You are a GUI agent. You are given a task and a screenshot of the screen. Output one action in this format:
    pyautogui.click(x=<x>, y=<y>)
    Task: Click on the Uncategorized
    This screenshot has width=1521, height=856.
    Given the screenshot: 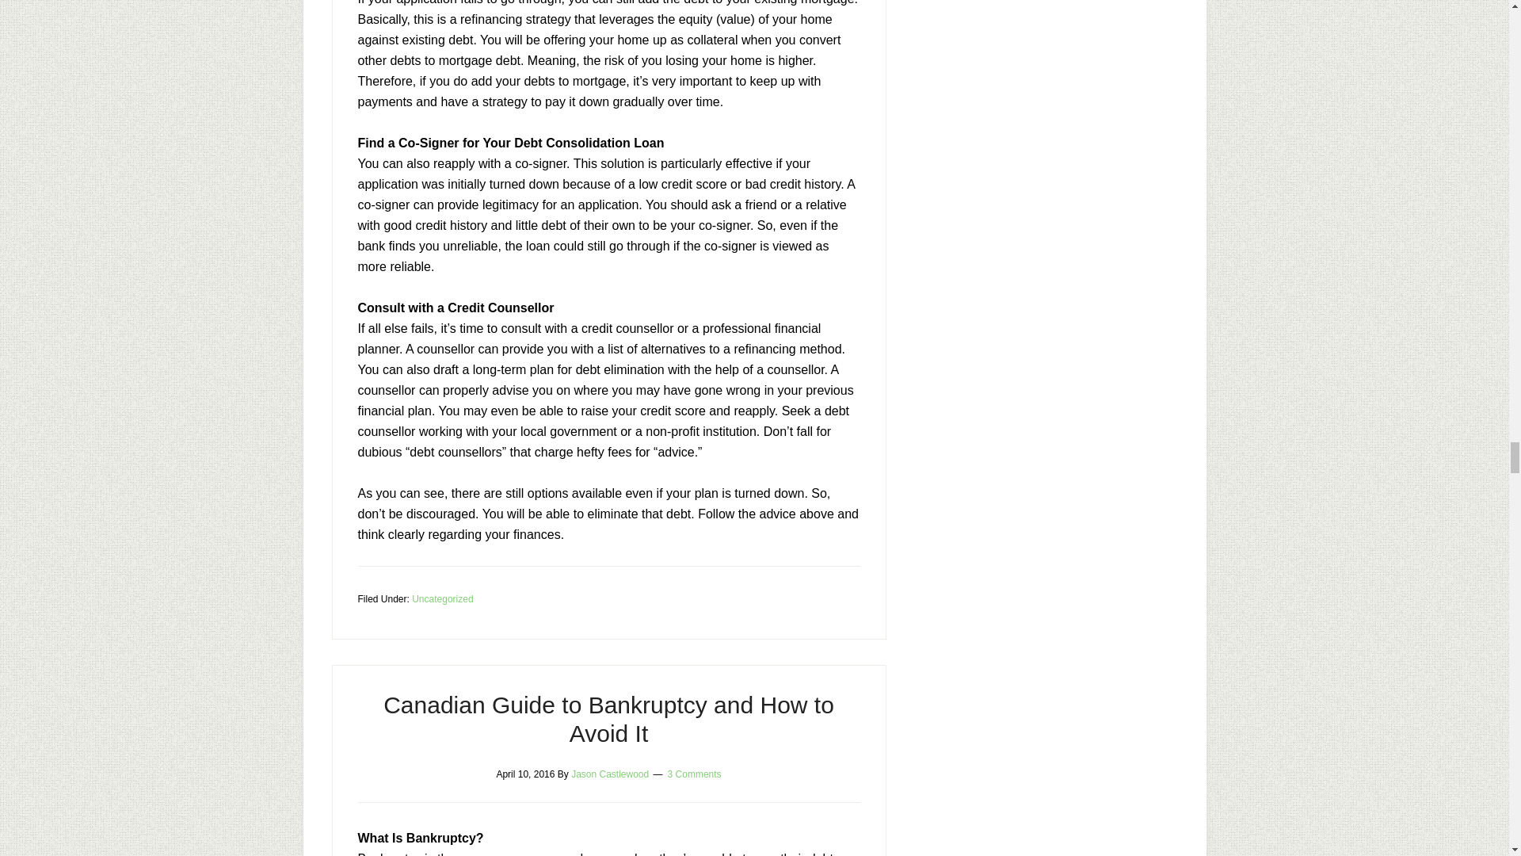 What is the action you would take?
    pyautogui.click(x=442, y=599)
    